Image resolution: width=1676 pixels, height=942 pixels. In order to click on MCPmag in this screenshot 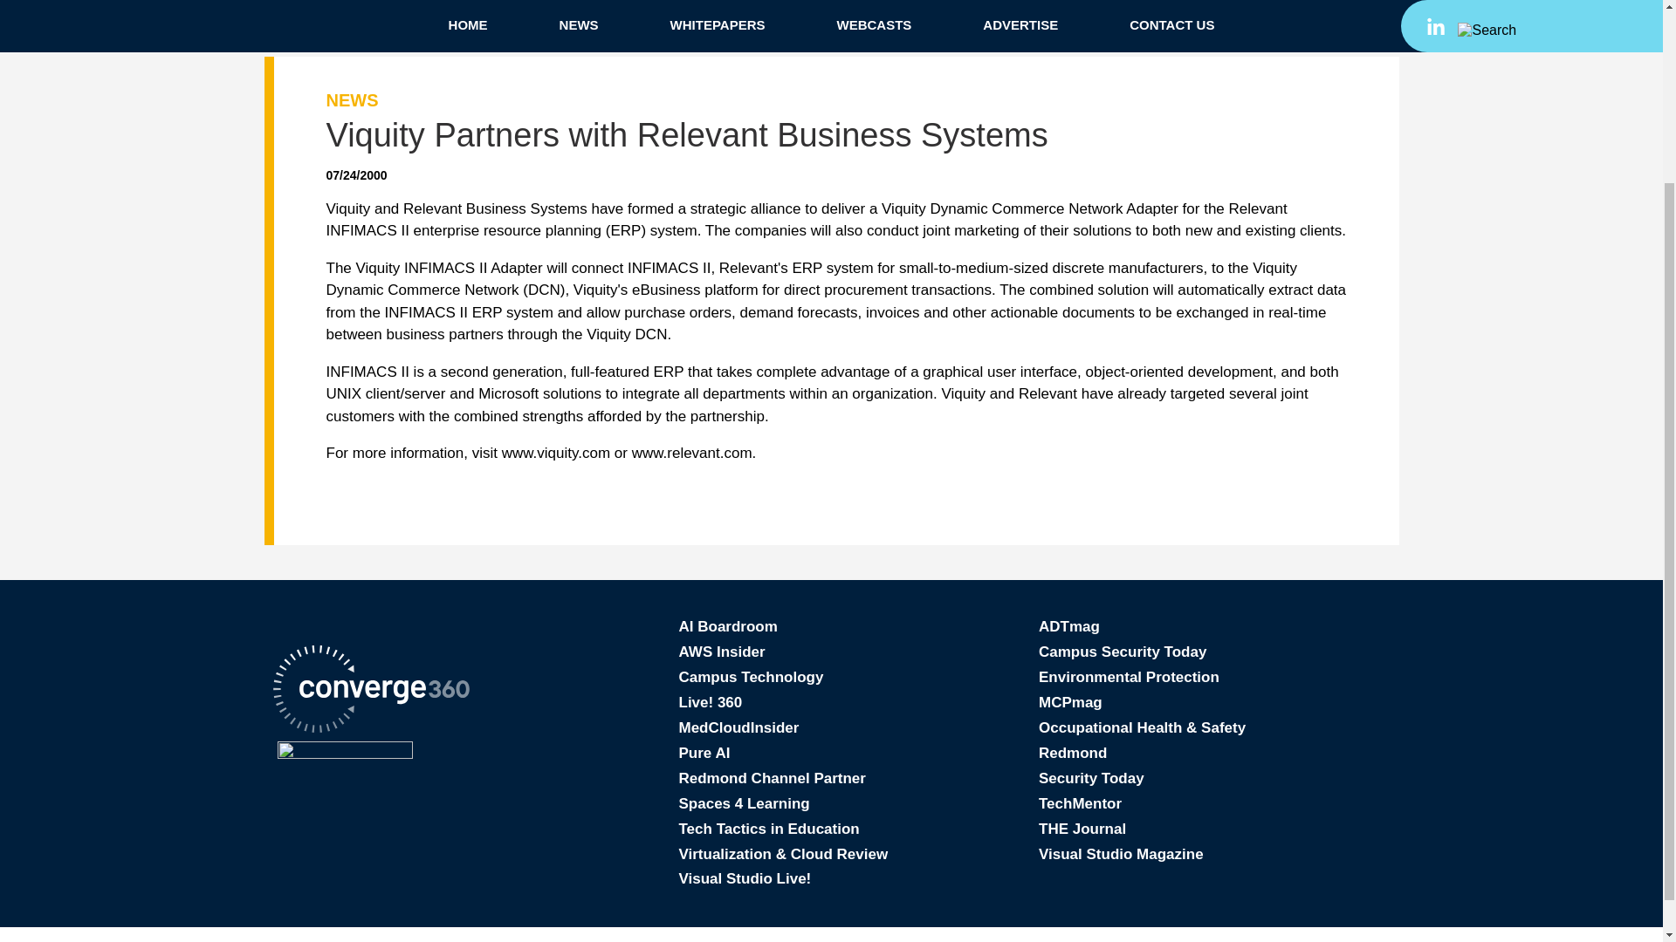, I will do `click(1070, 702)`.